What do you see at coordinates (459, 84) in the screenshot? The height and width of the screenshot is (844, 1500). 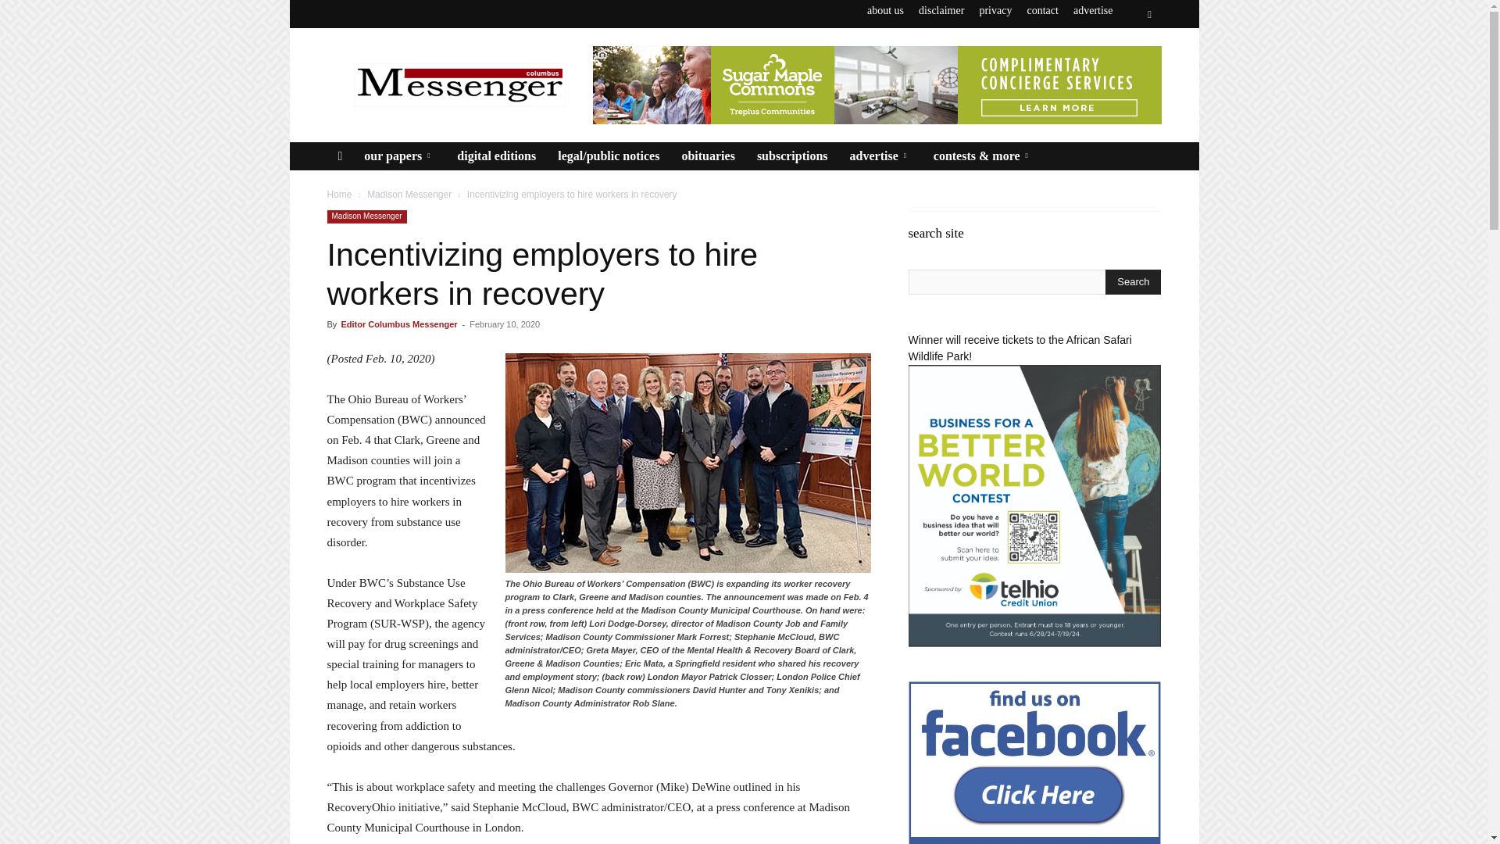 I see `Columbus Messenger - Ohios Newspaper` at bounding box center [459, 84].